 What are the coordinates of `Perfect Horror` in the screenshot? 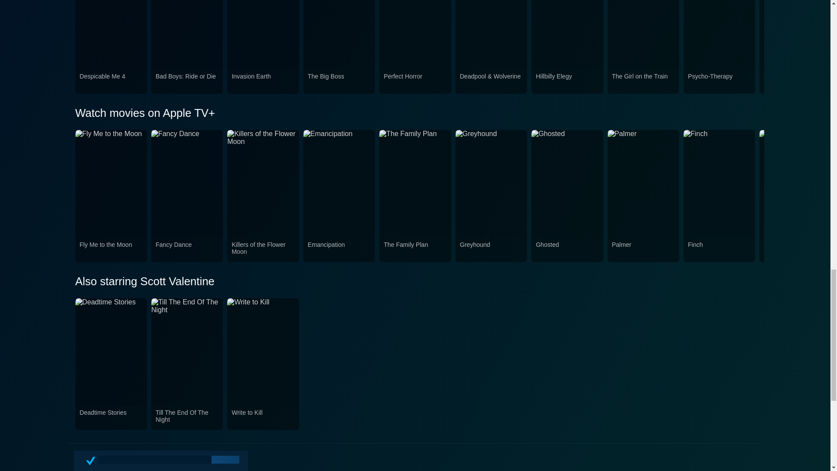 It's located at (415, 82).